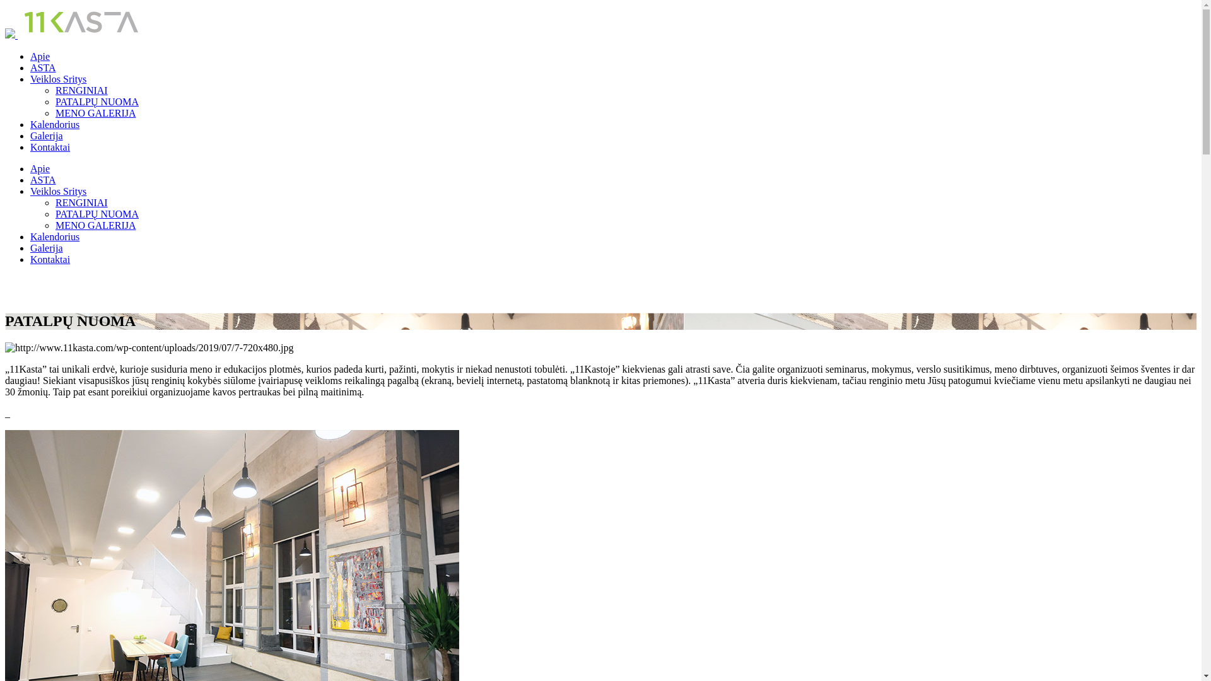 Image resolution: width=1211 pixels, height=681 pixels. What do you see at coordinates (47, 136) in the screenshot?
I see `Galerija` at bounding box center [47, 136].